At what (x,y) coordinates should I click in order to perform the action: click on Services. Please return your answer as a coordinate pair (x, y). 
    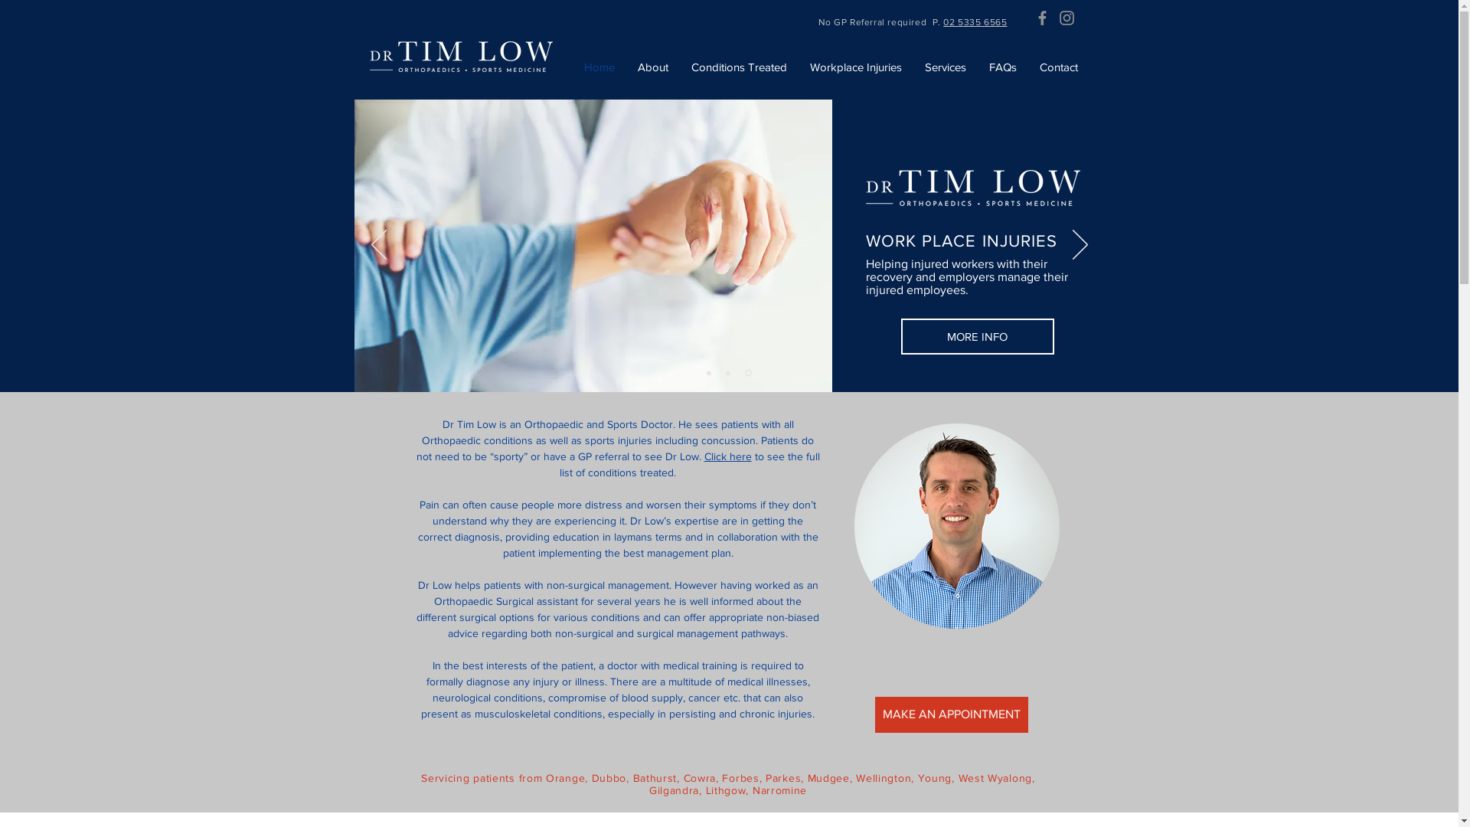
    Looking at the image, I should click on (945, 67).